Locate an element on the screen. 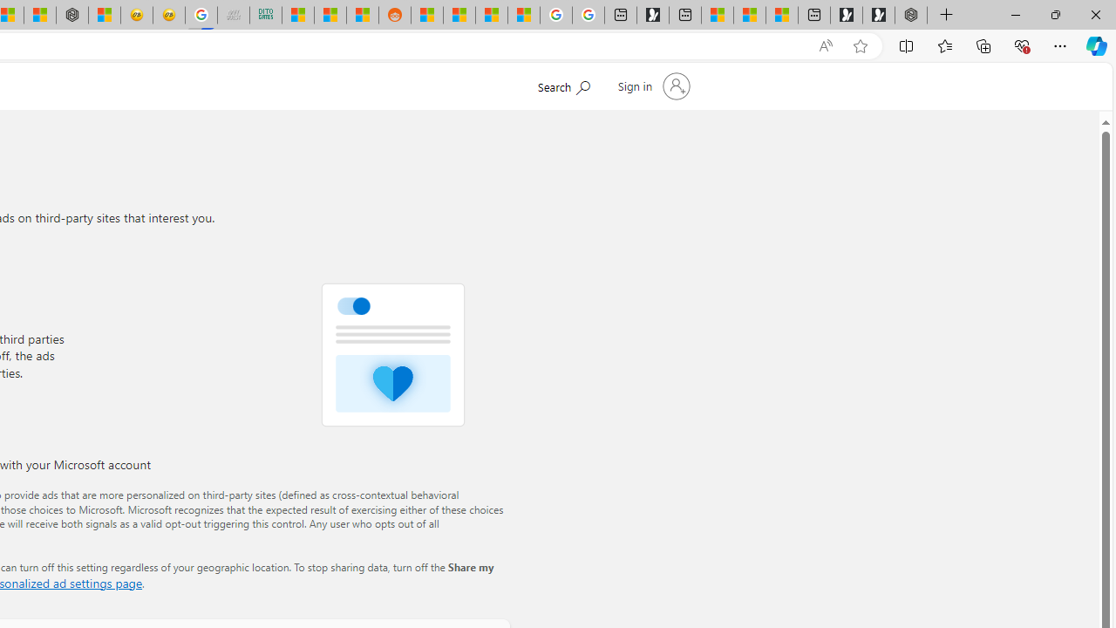  MSNBC - MSN is located at coordinates (297, 16).